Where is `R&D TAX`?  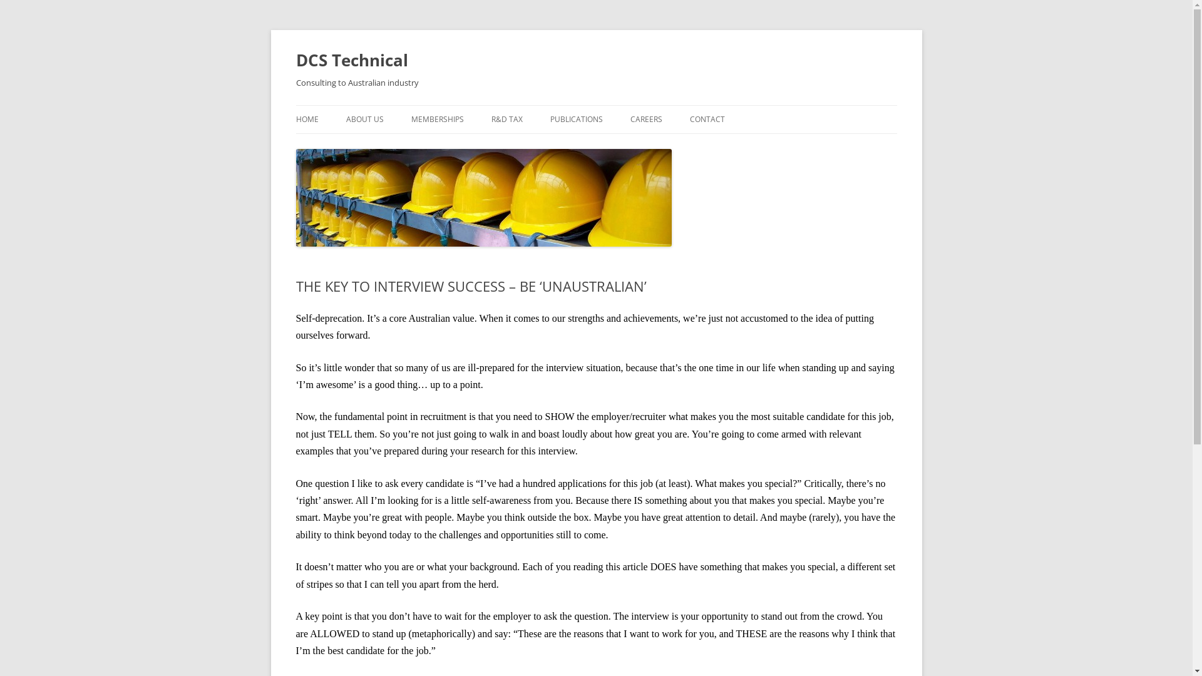
R&D TAX is located at coordinates (506, 120).